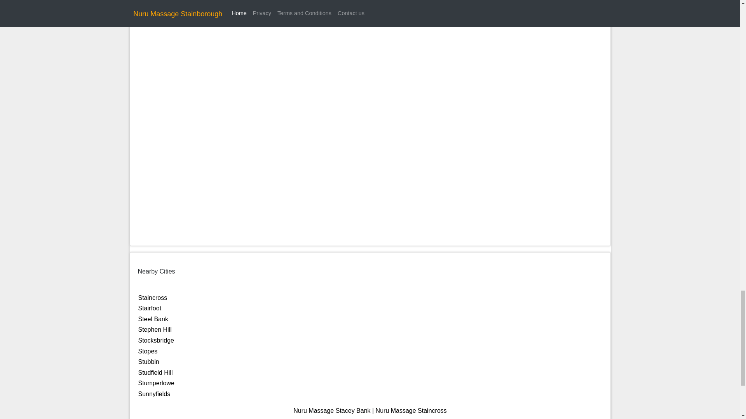  Describe the element at coordinates (156, 383) in the screenshot. I see `Stumperlowe` at that location.